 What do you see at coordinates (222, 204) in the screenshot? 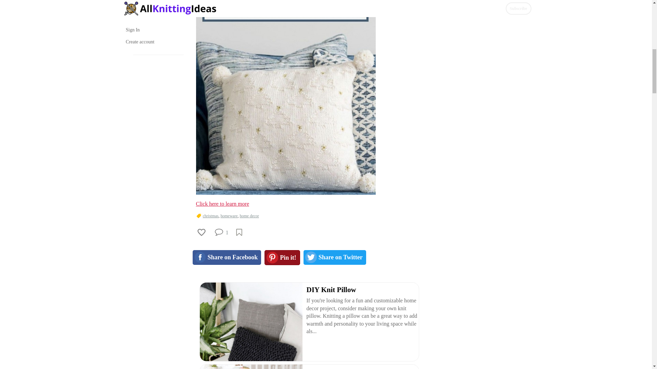
I see `Click here to learn more` at bounding box center [222, 204].